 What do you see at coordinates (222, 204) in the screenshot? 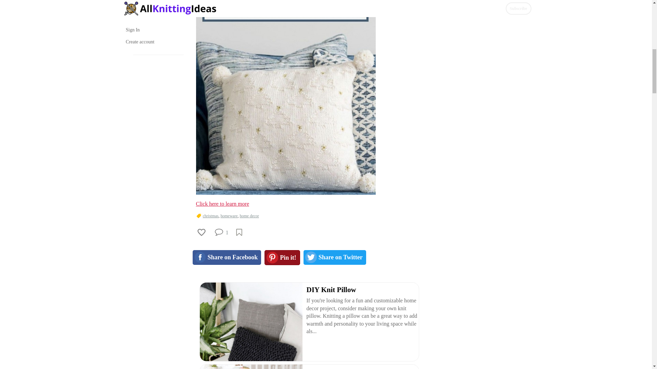
I see `Click here to learn more` at bounding box center [222, 204].